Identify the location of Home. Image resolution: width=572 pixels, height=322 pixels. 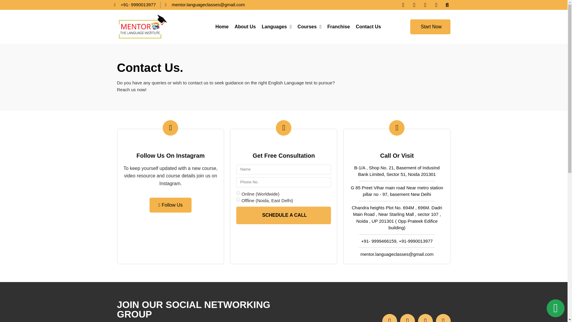
(222, 27).